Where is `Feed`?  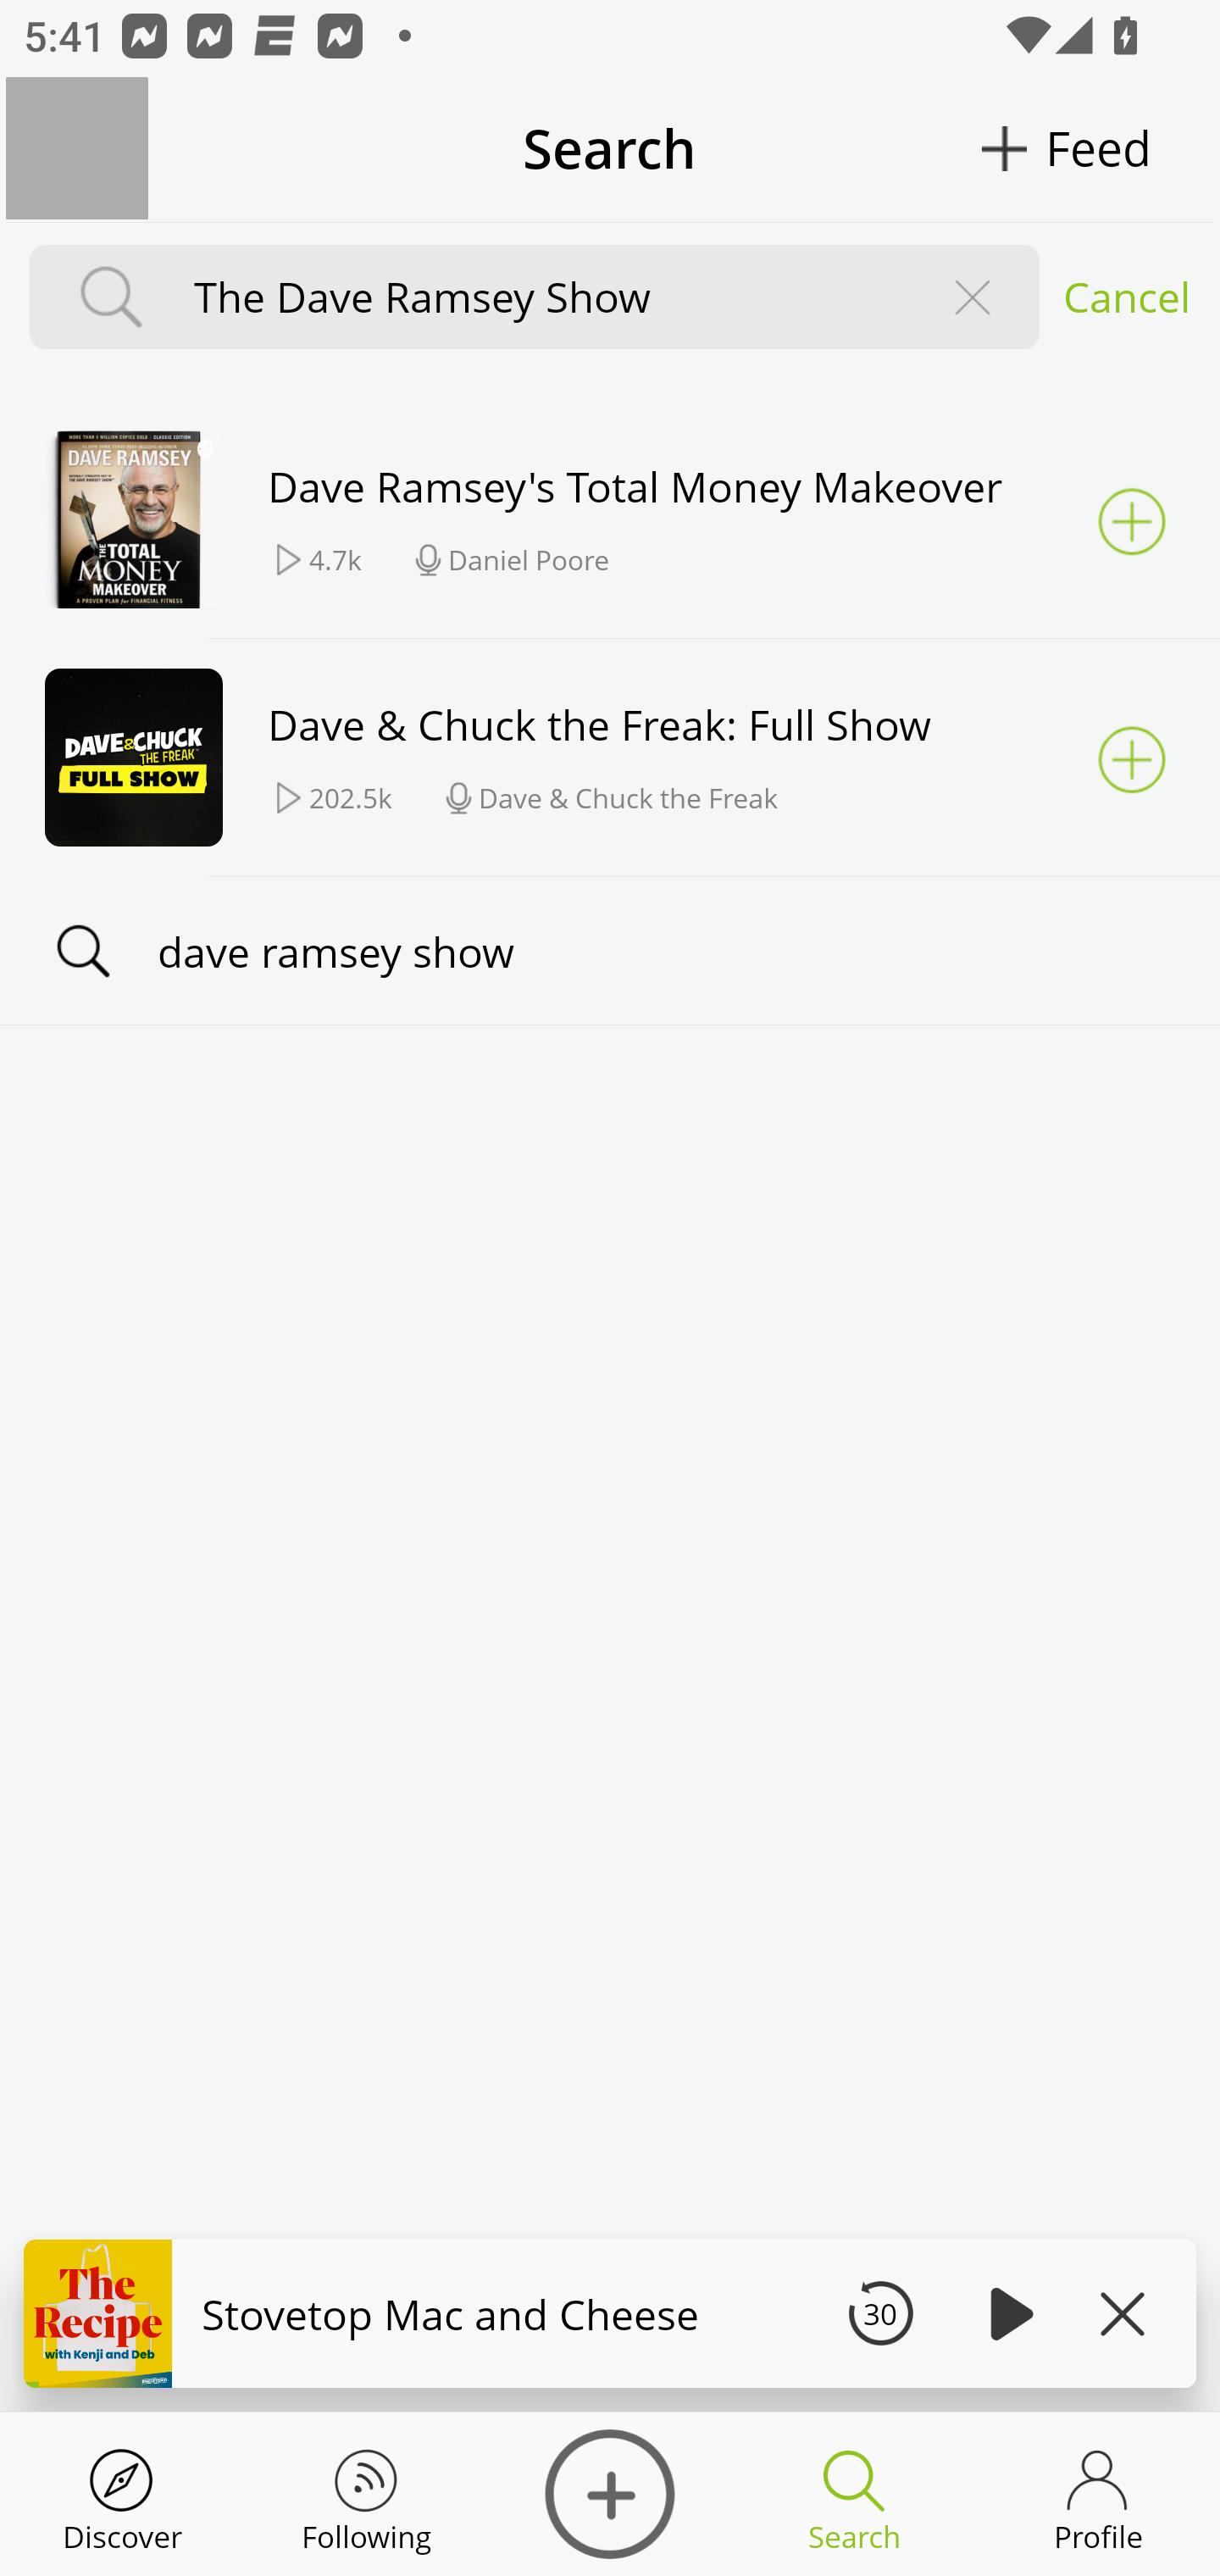 Feed is located at coordinates (1098, 147).